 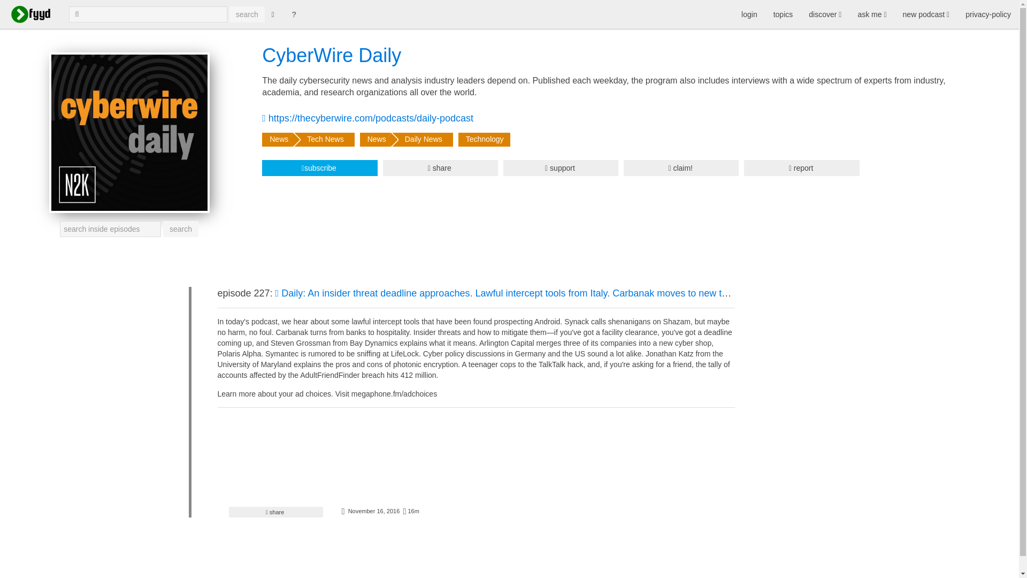 What do you see at coordinates (749, 14) in the screenshot?
I see `login` at bounding box center [749, 14].